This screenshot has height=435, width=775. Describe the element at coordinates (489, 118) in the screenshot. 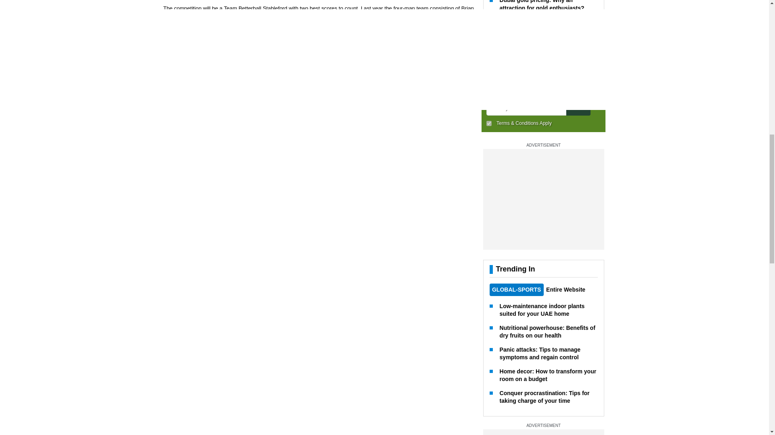

I see `1` at that location.